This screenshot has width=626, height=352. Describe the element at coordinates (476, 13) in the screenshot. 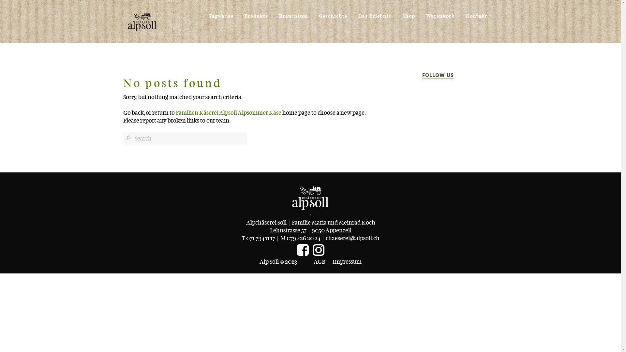

I see `Kontakt` at that location.